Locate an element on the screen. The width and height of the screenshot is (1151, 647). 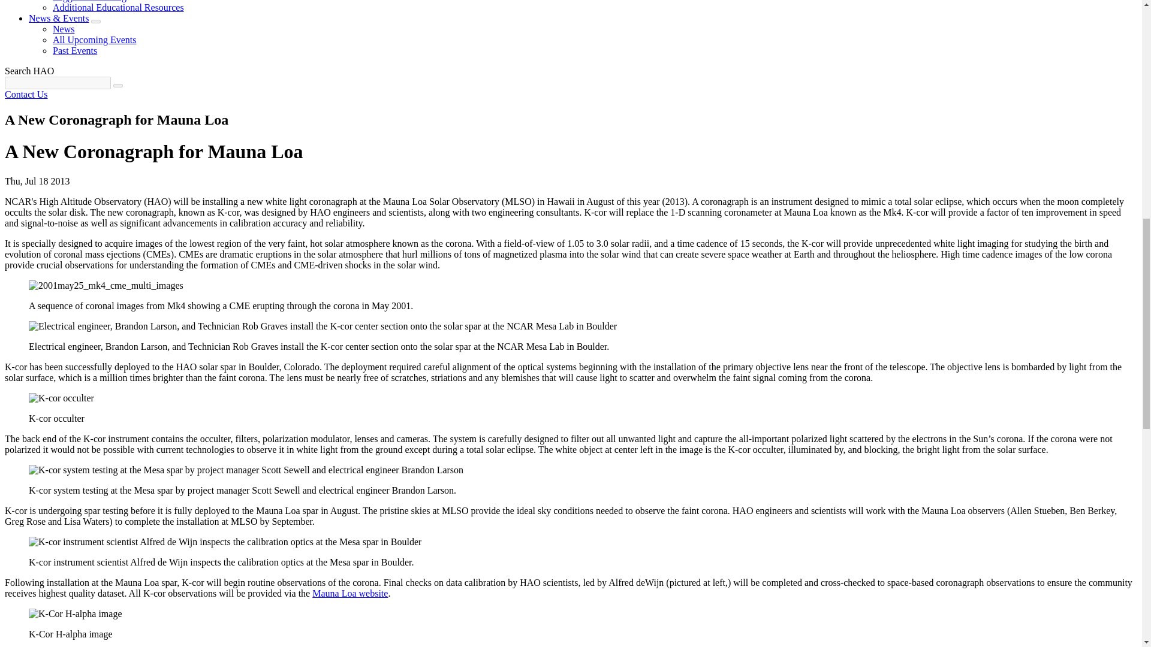
All upcoming events is located at coordinates (95, 40).